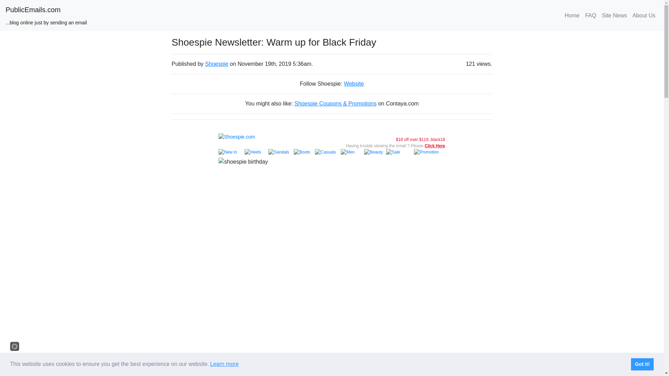  Describe the element at coordinates (572, 15) in the screenshot. I see `Home` at that location.